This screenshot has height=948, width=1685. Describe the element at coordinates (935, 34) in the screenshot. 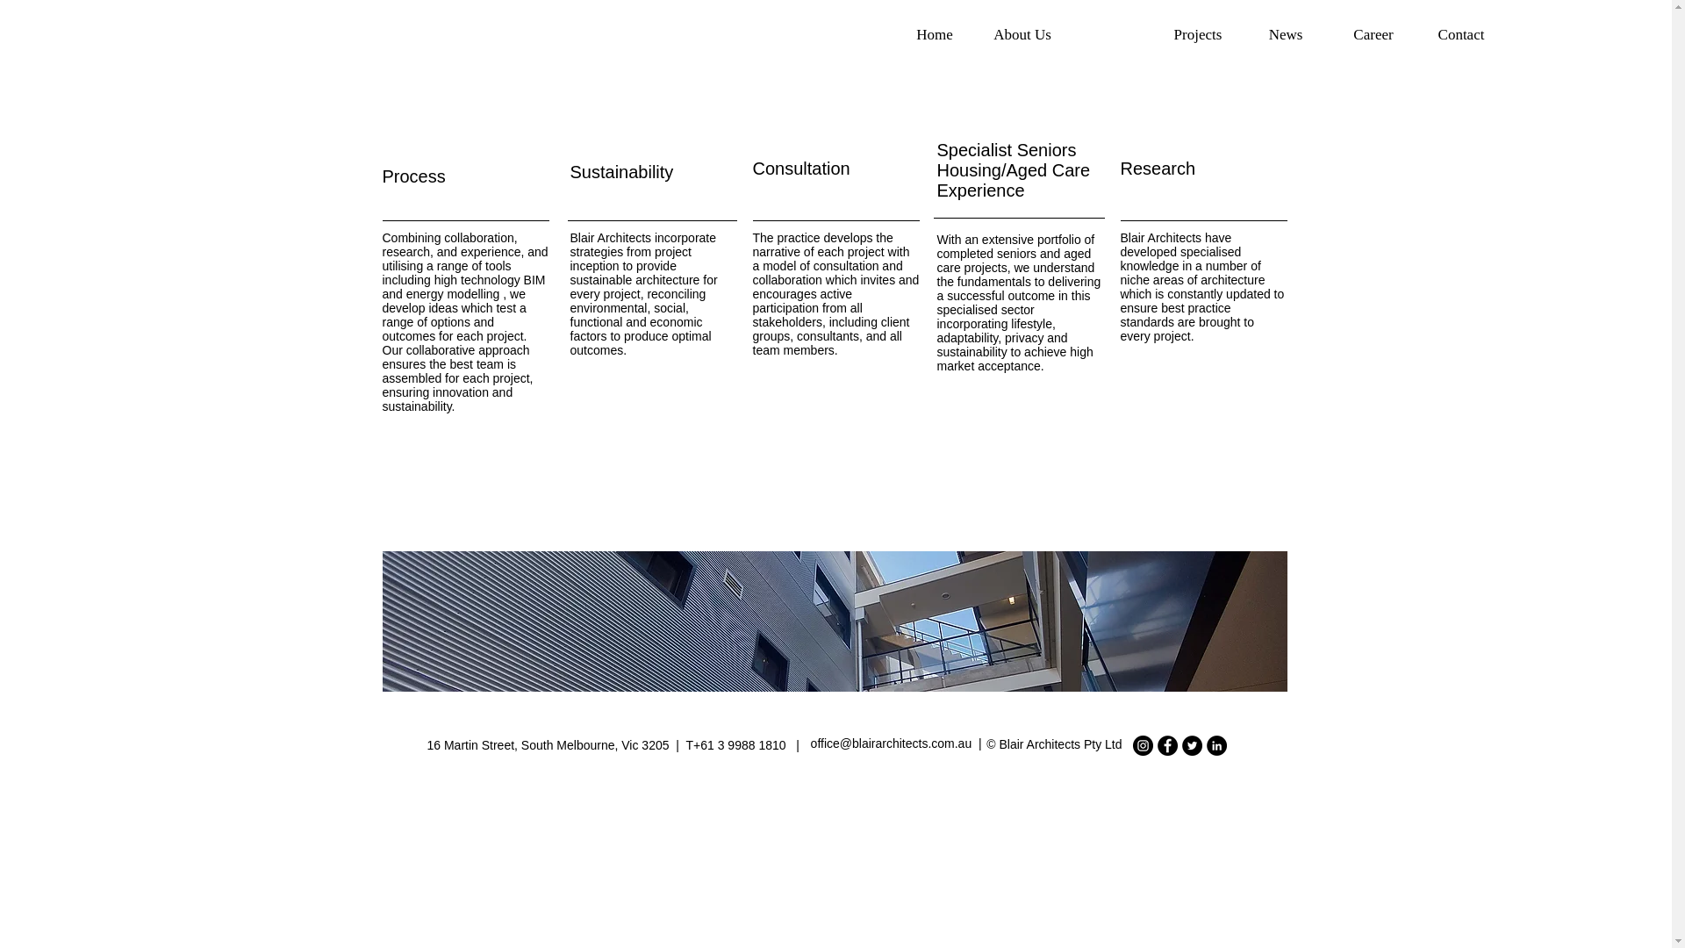

I see `Home` at that location.